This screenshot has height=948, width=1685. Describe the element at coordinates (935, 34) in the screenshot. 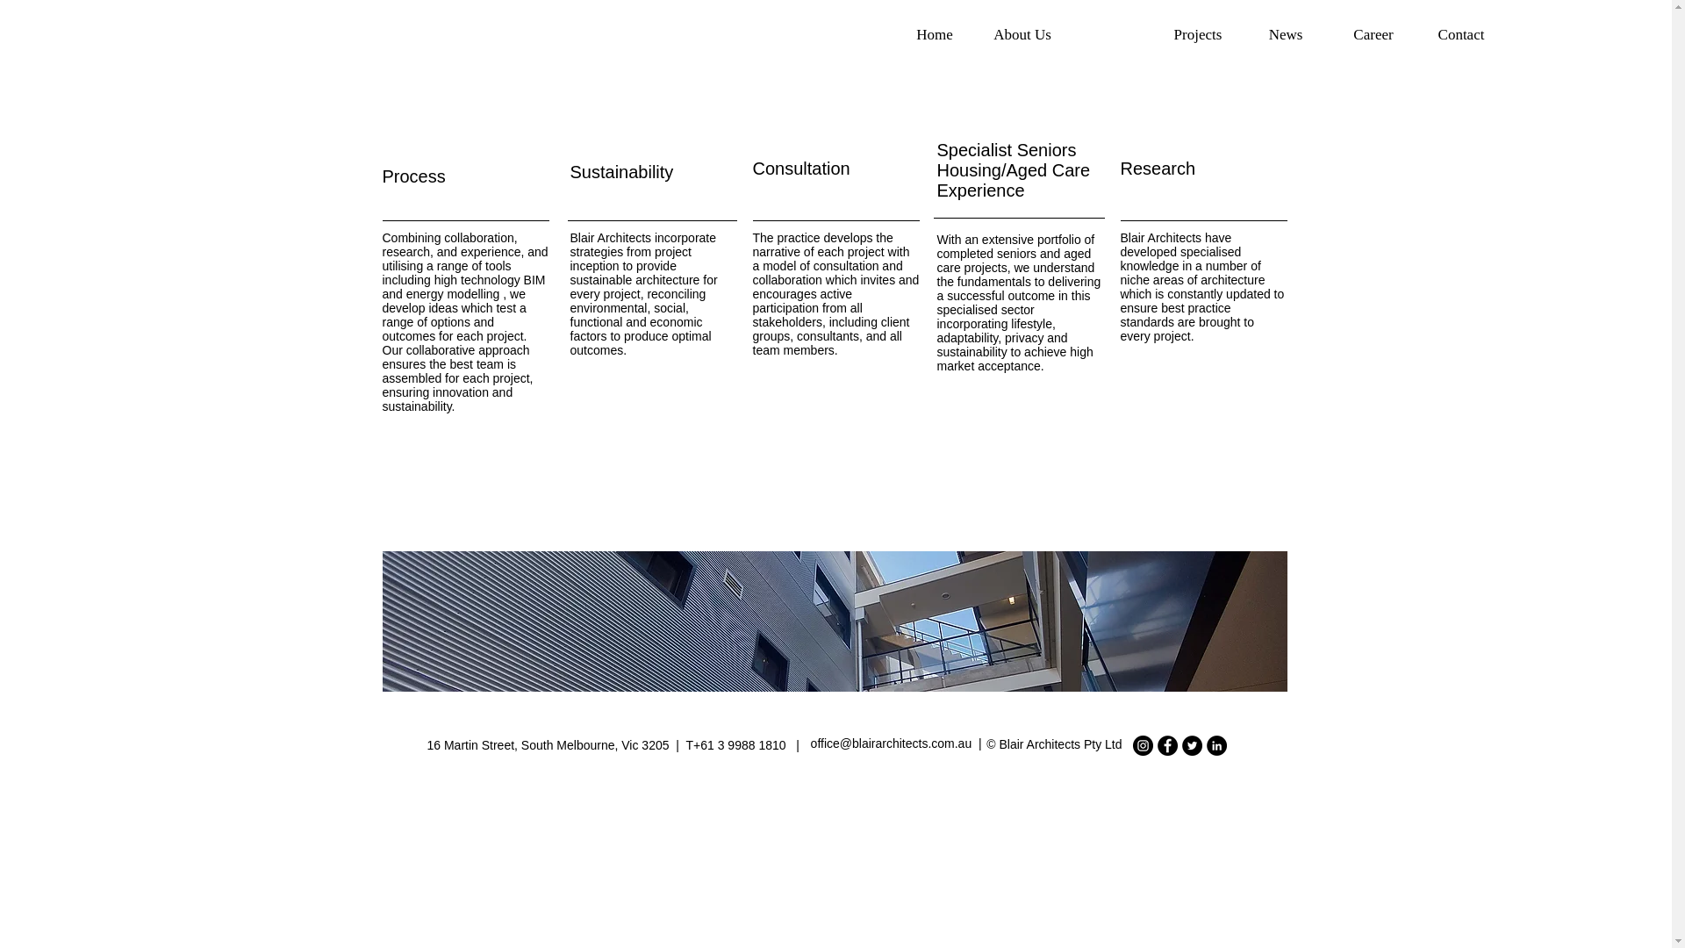

I see `Home` at that location.